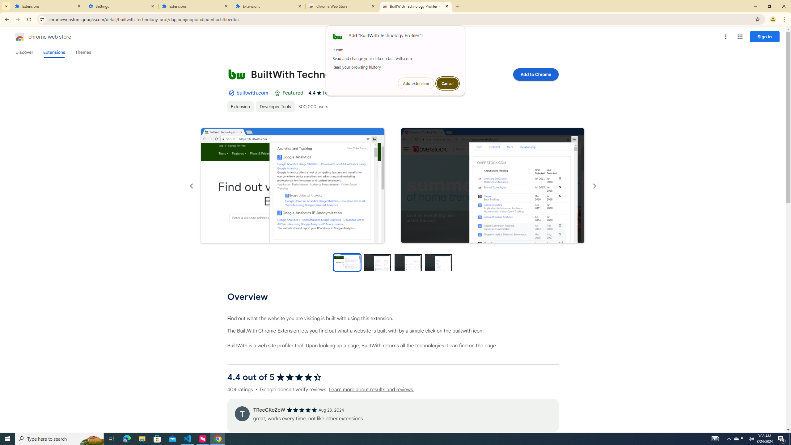 This screenshot has height=445, width=791. I want to click on Preview slide 3, so click(408, 262).